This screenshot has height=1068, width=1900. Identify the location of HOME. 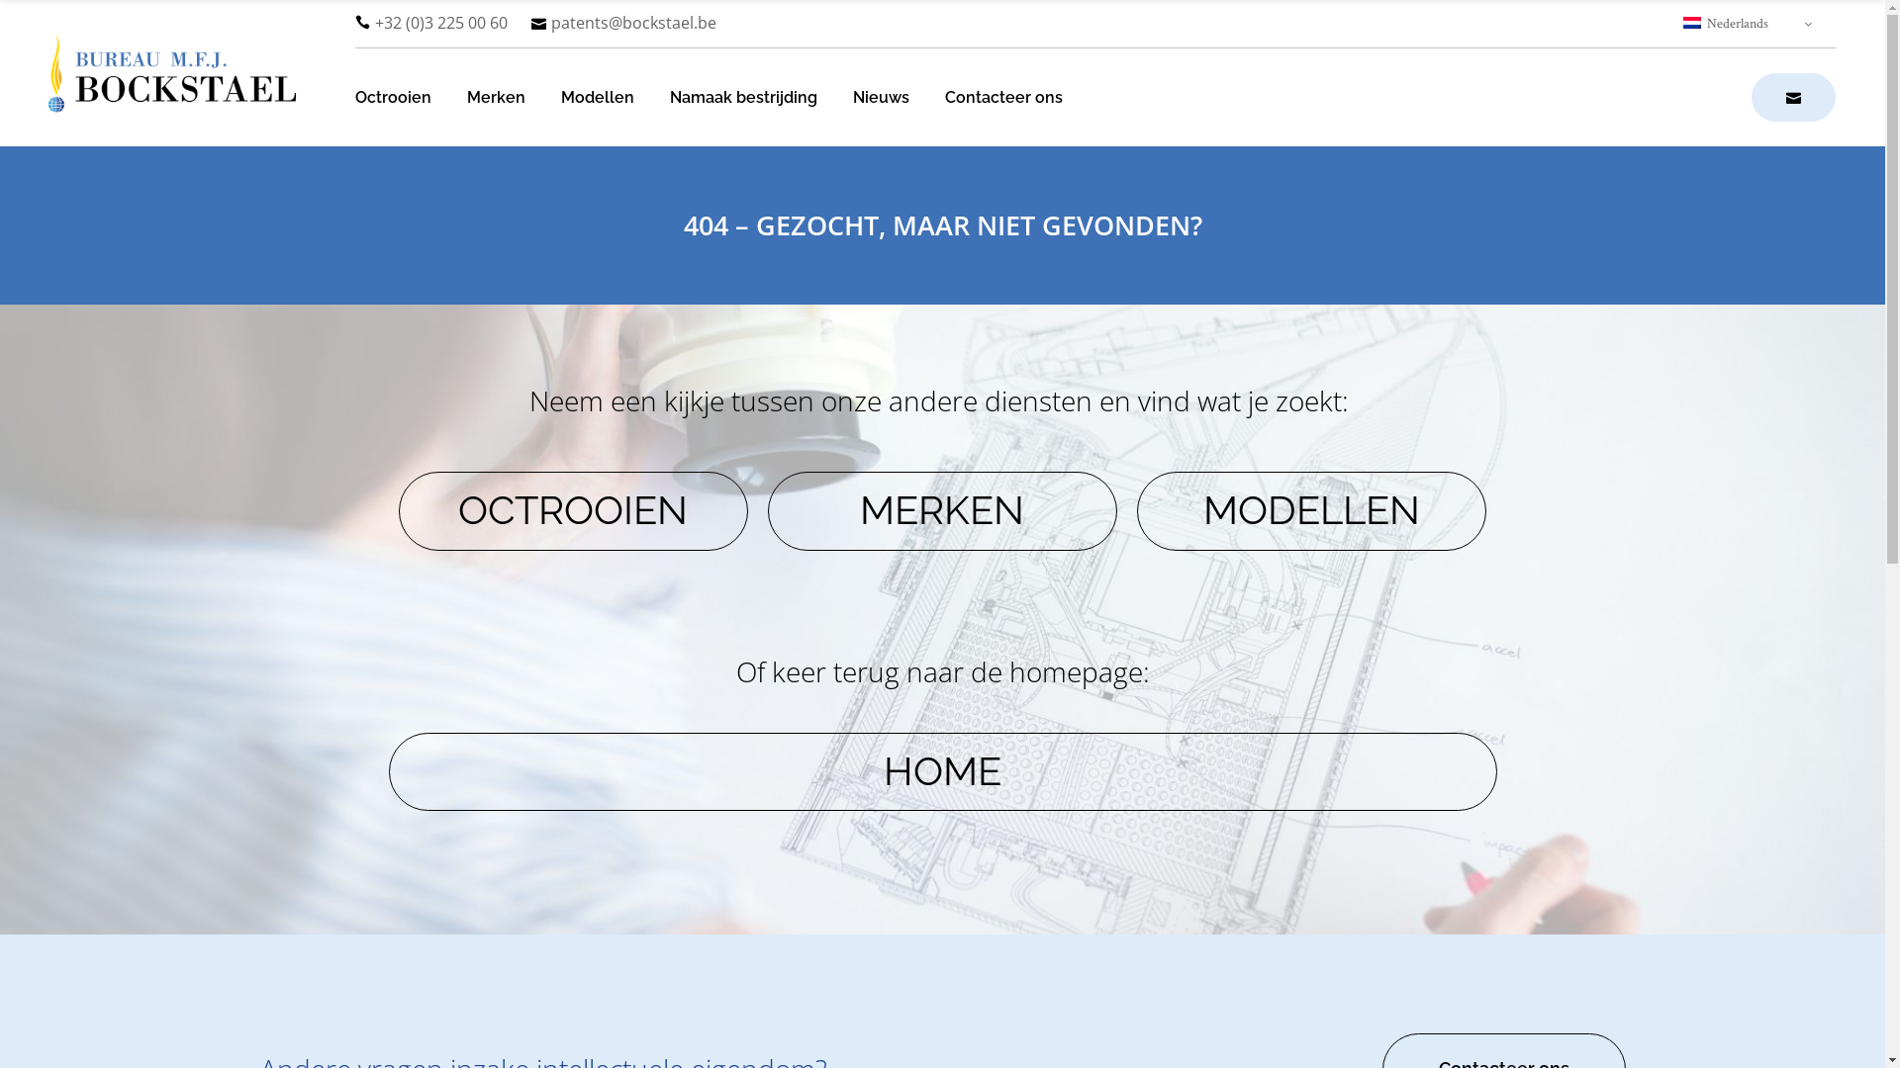
(942, 771).